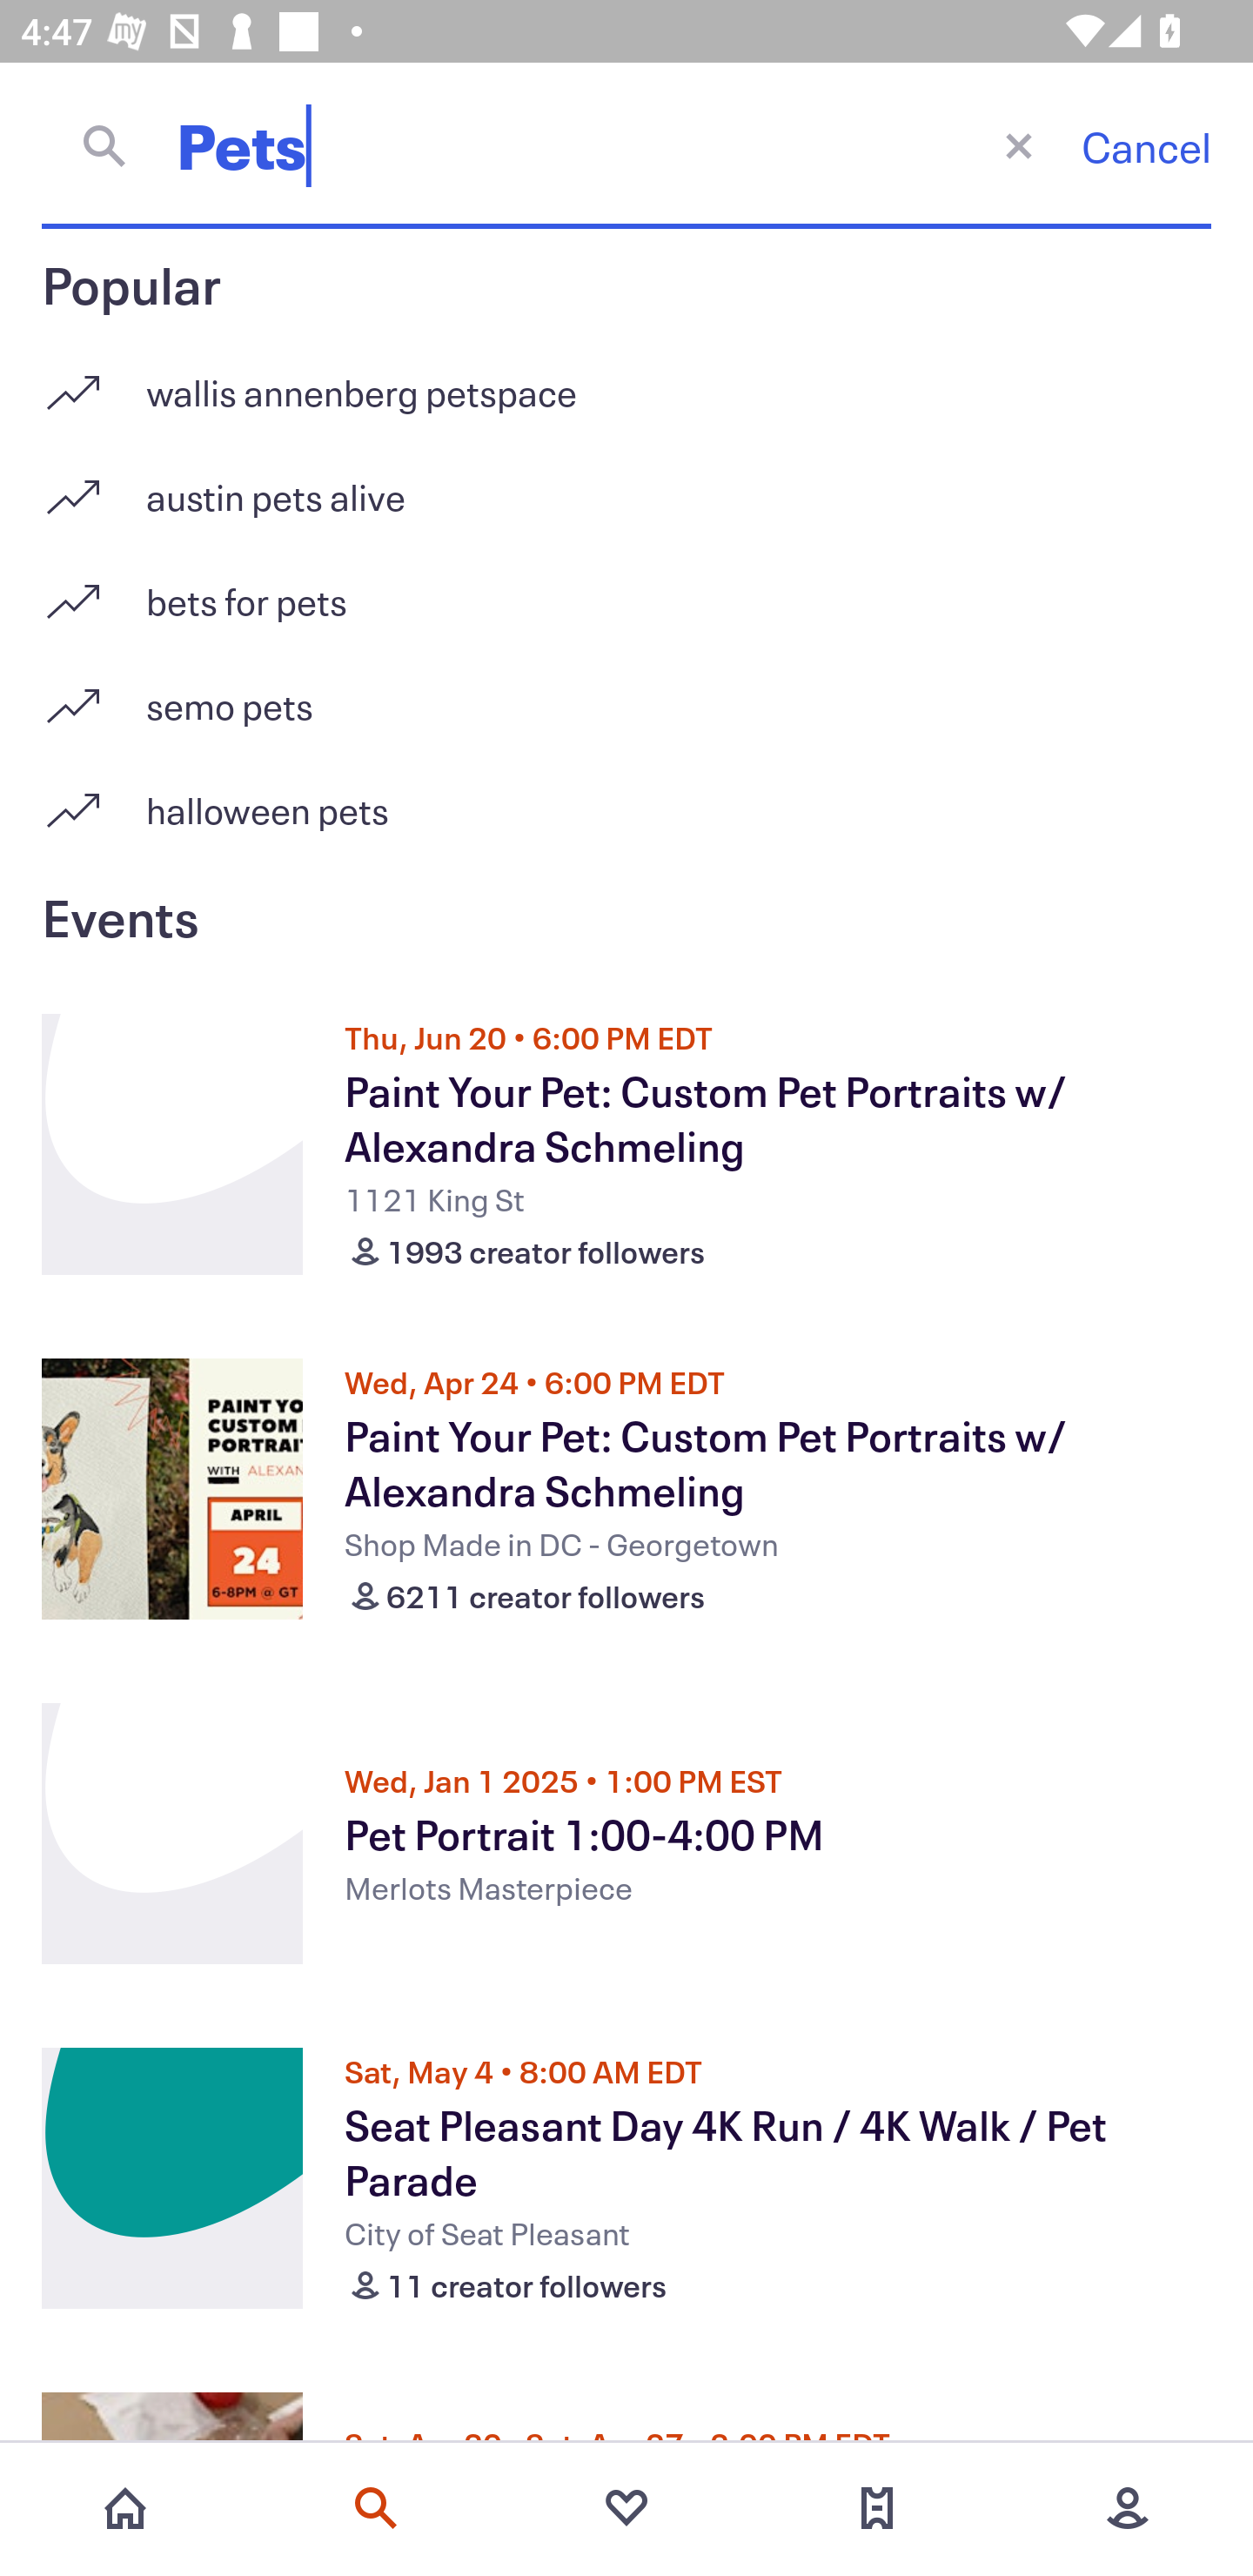  I want to click on Favorites, so click(626, 2508).